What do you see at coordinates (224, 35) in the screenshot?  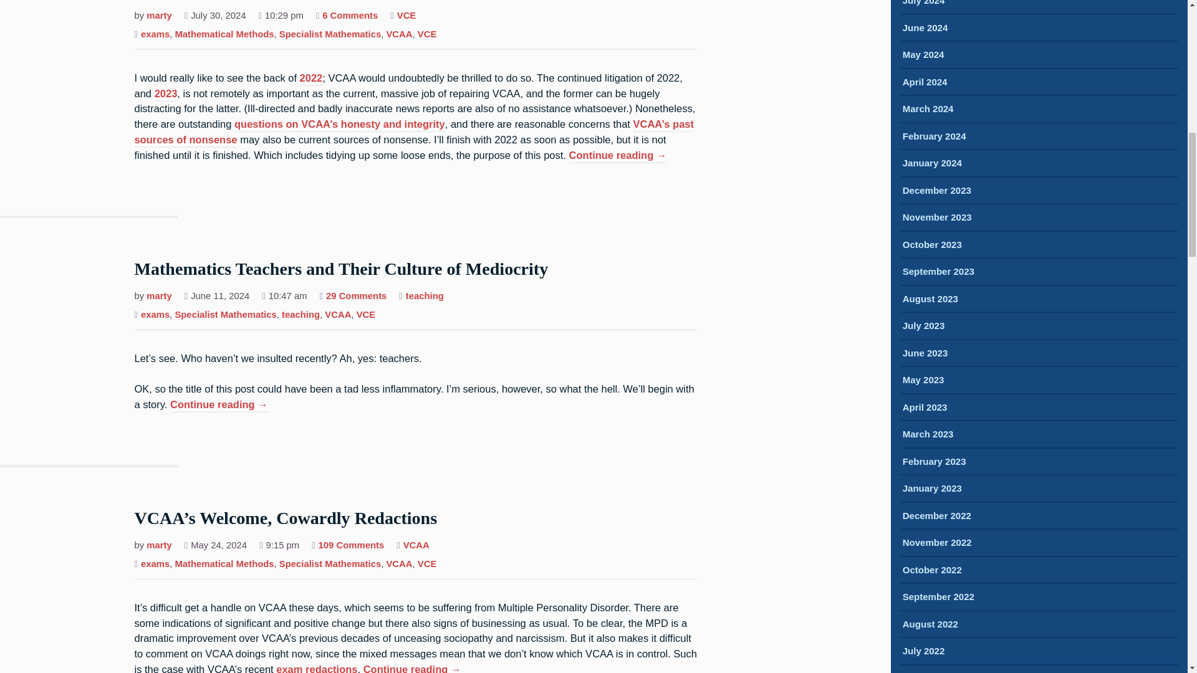 I see `Mathematical Methods` at bounding box center [224, 35].